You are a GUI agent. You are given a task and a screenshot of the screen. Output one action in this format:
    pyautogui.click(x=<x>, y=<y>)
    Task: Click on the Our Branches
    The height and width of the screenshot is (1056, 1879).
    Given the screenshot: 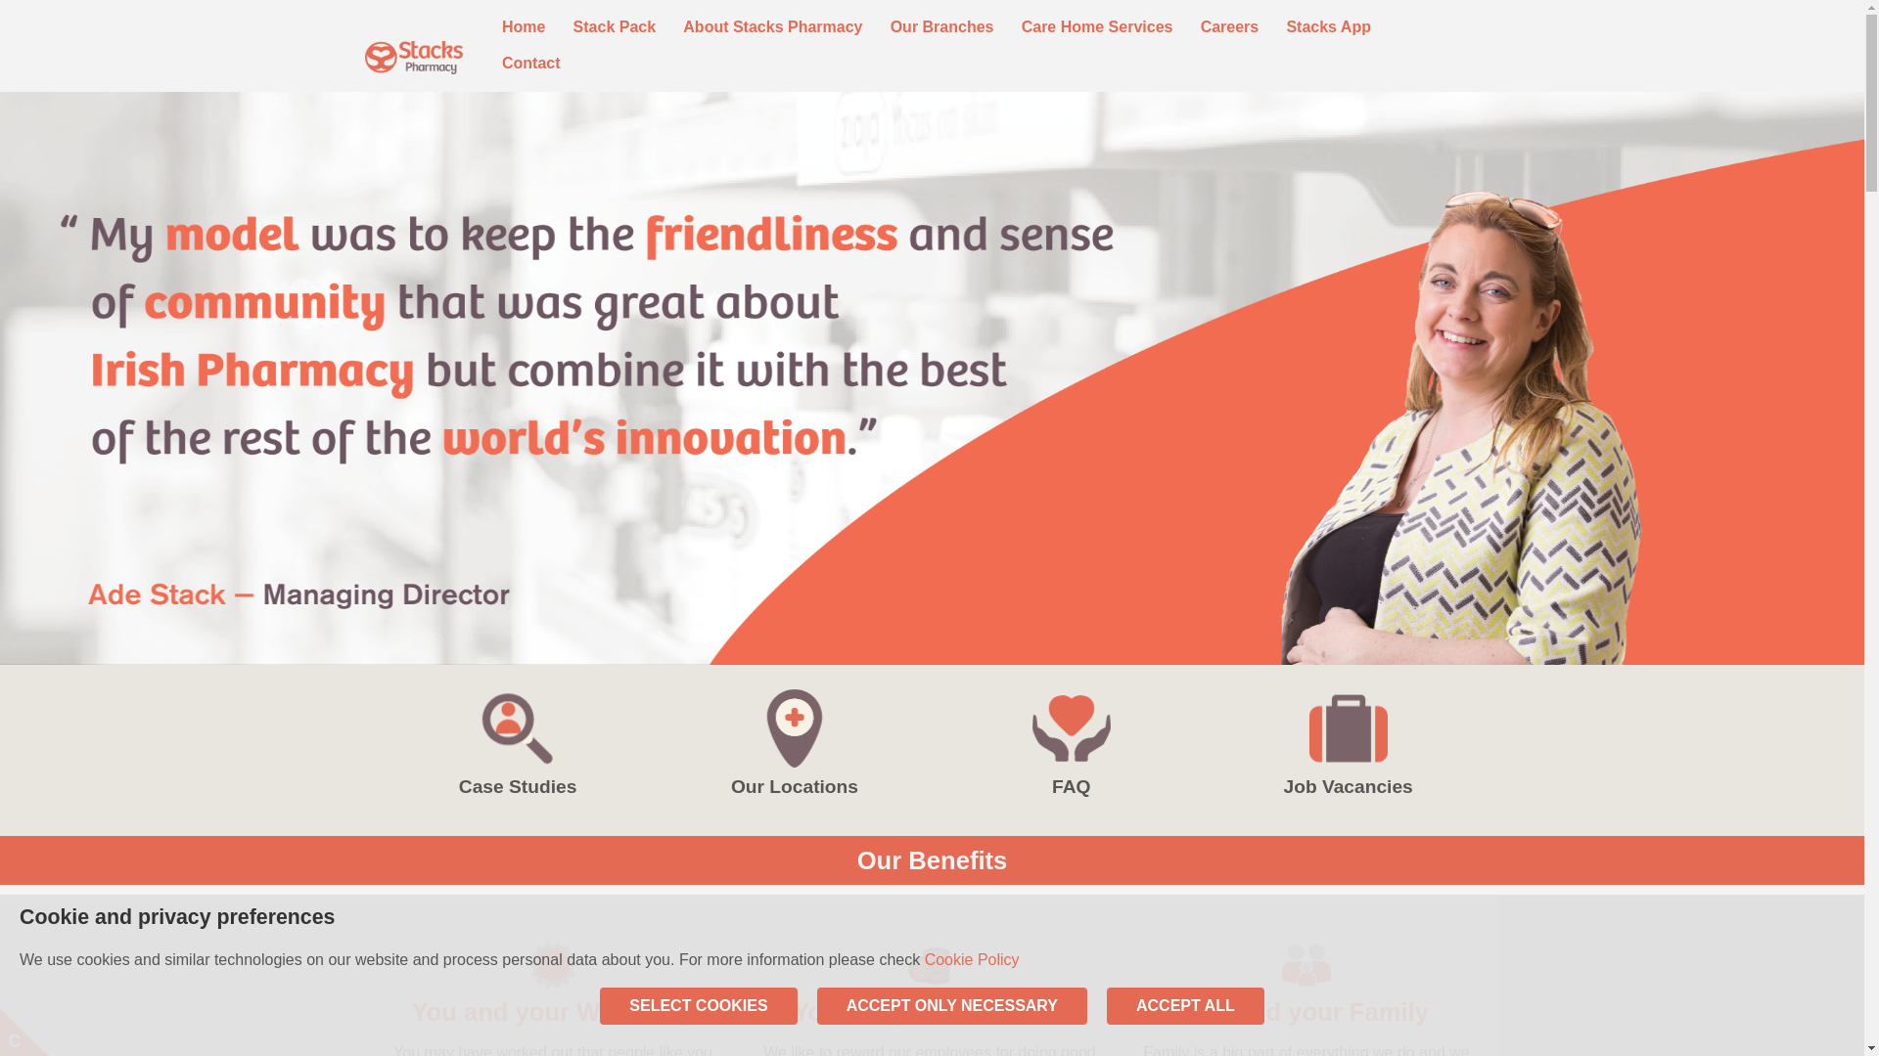 What is the action you would take?
    pyautogui.click(x=941, y=27)
    